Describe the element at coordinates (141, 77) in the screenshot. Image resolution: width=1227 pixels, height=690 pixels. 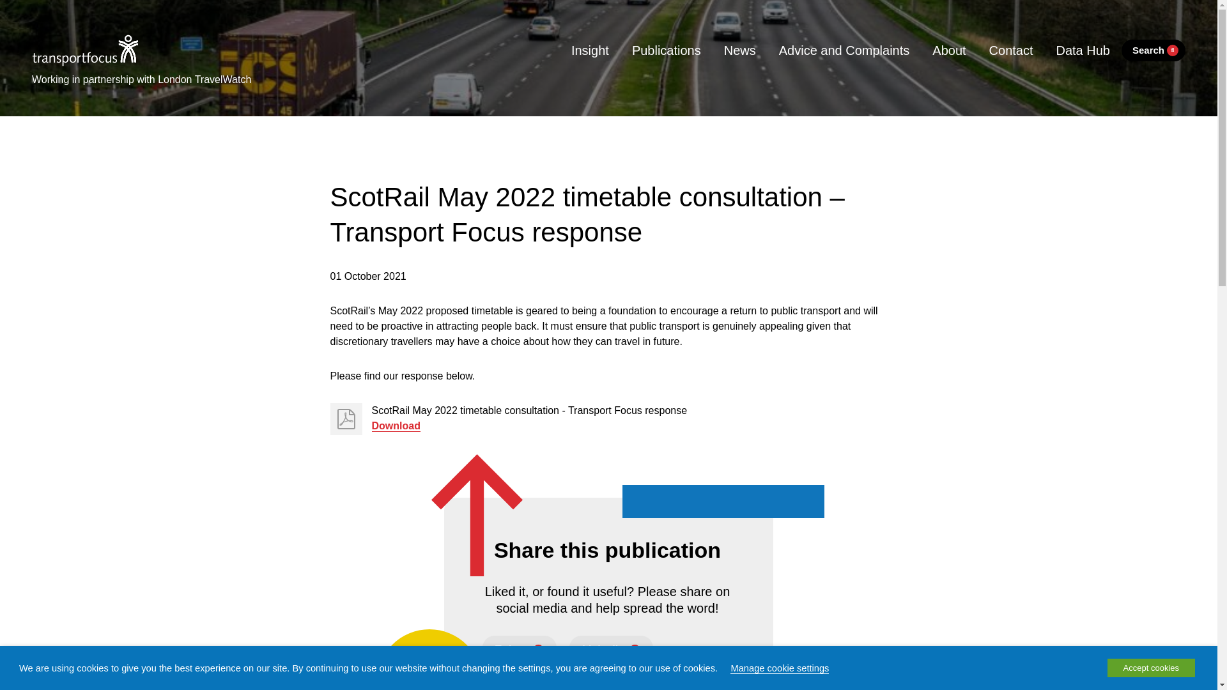
I see `Working in partnership with London TravelWatch` at that location.